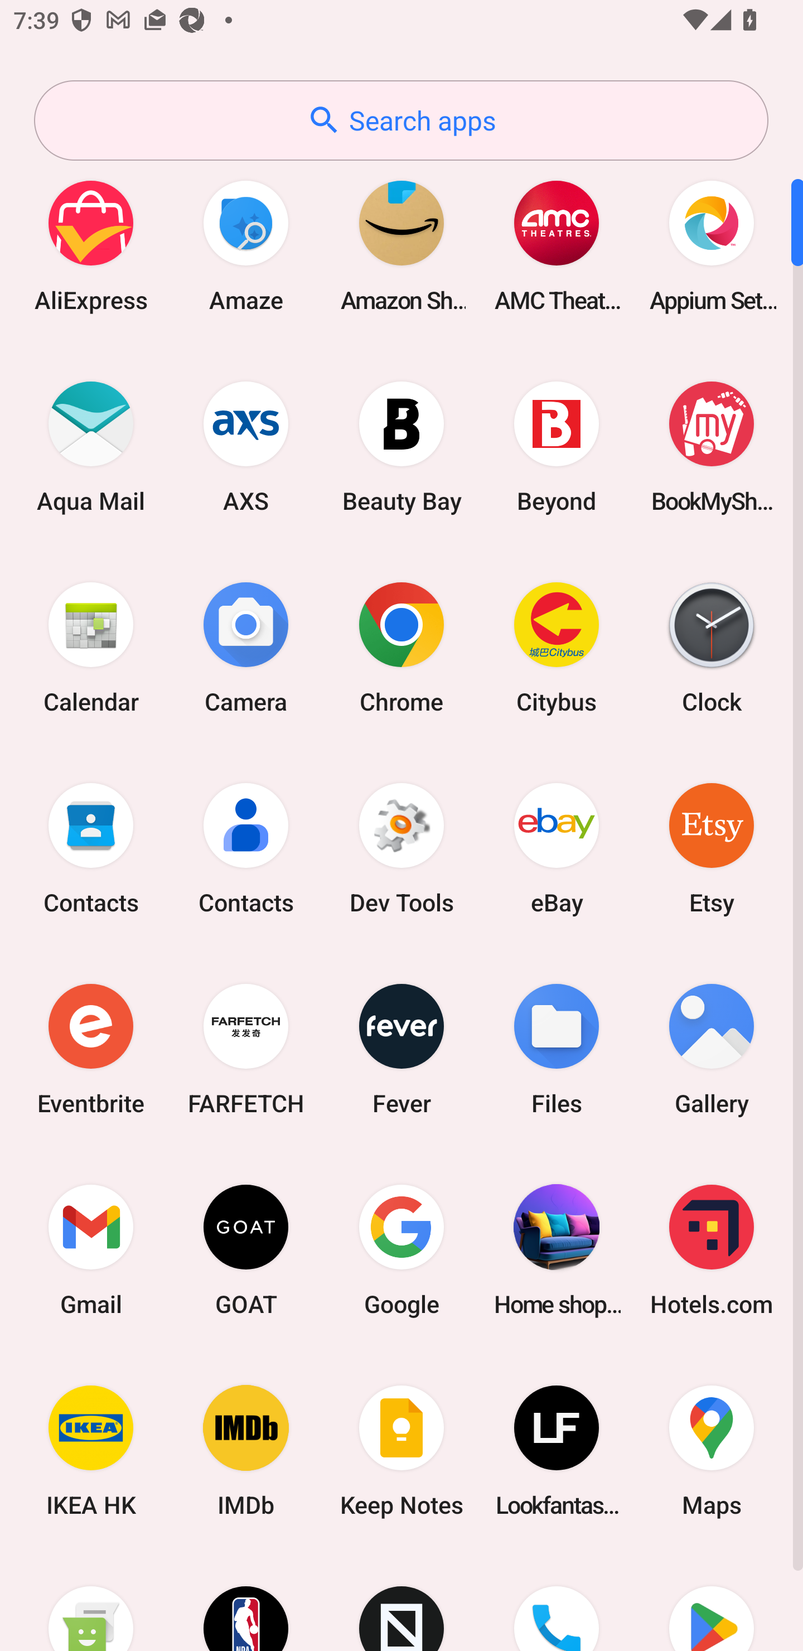 The height and width of the screenshot is (1651, 803). I want to click on Google, so click(401, 1249).